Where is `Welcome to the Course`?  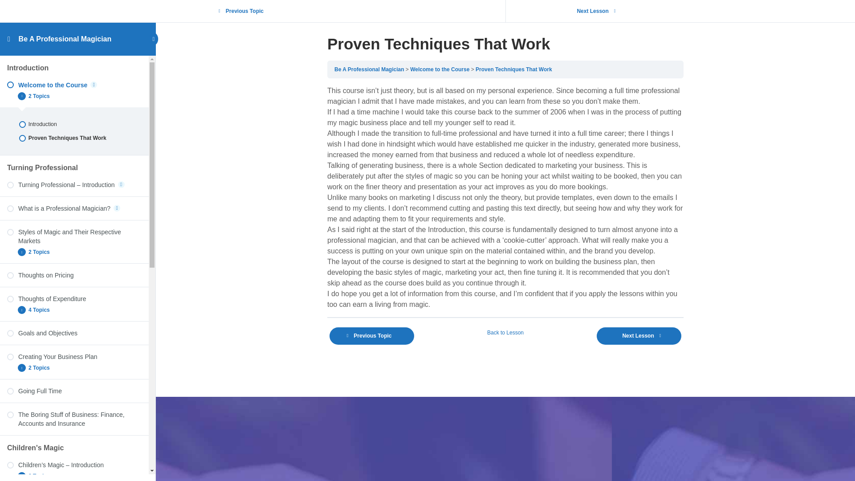 Welcome to the Course is located at coordinates (74, 85).